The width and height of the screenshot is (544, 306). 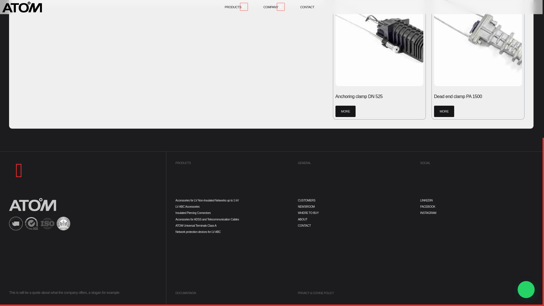 I want to click on Dead end clamp PA, so click(x=166, y=2).